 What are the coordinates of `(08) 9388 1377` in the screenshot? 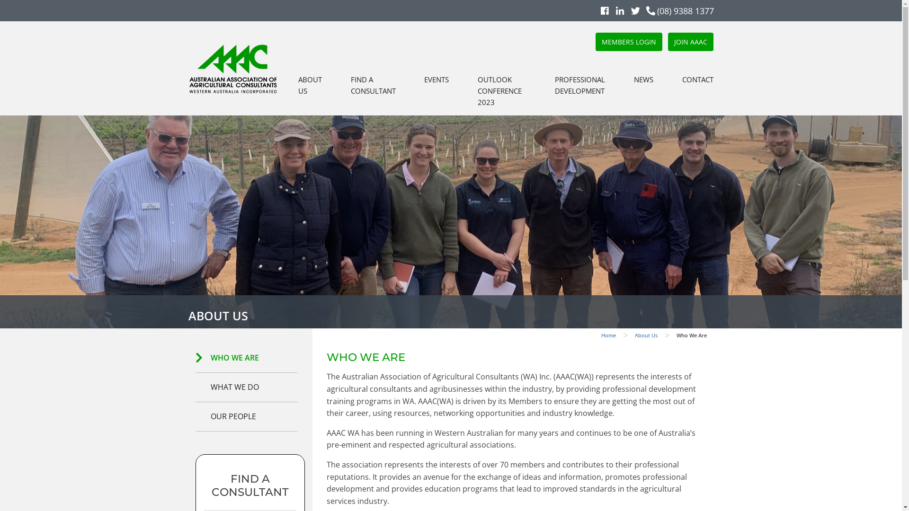 It's located at (678, 10).